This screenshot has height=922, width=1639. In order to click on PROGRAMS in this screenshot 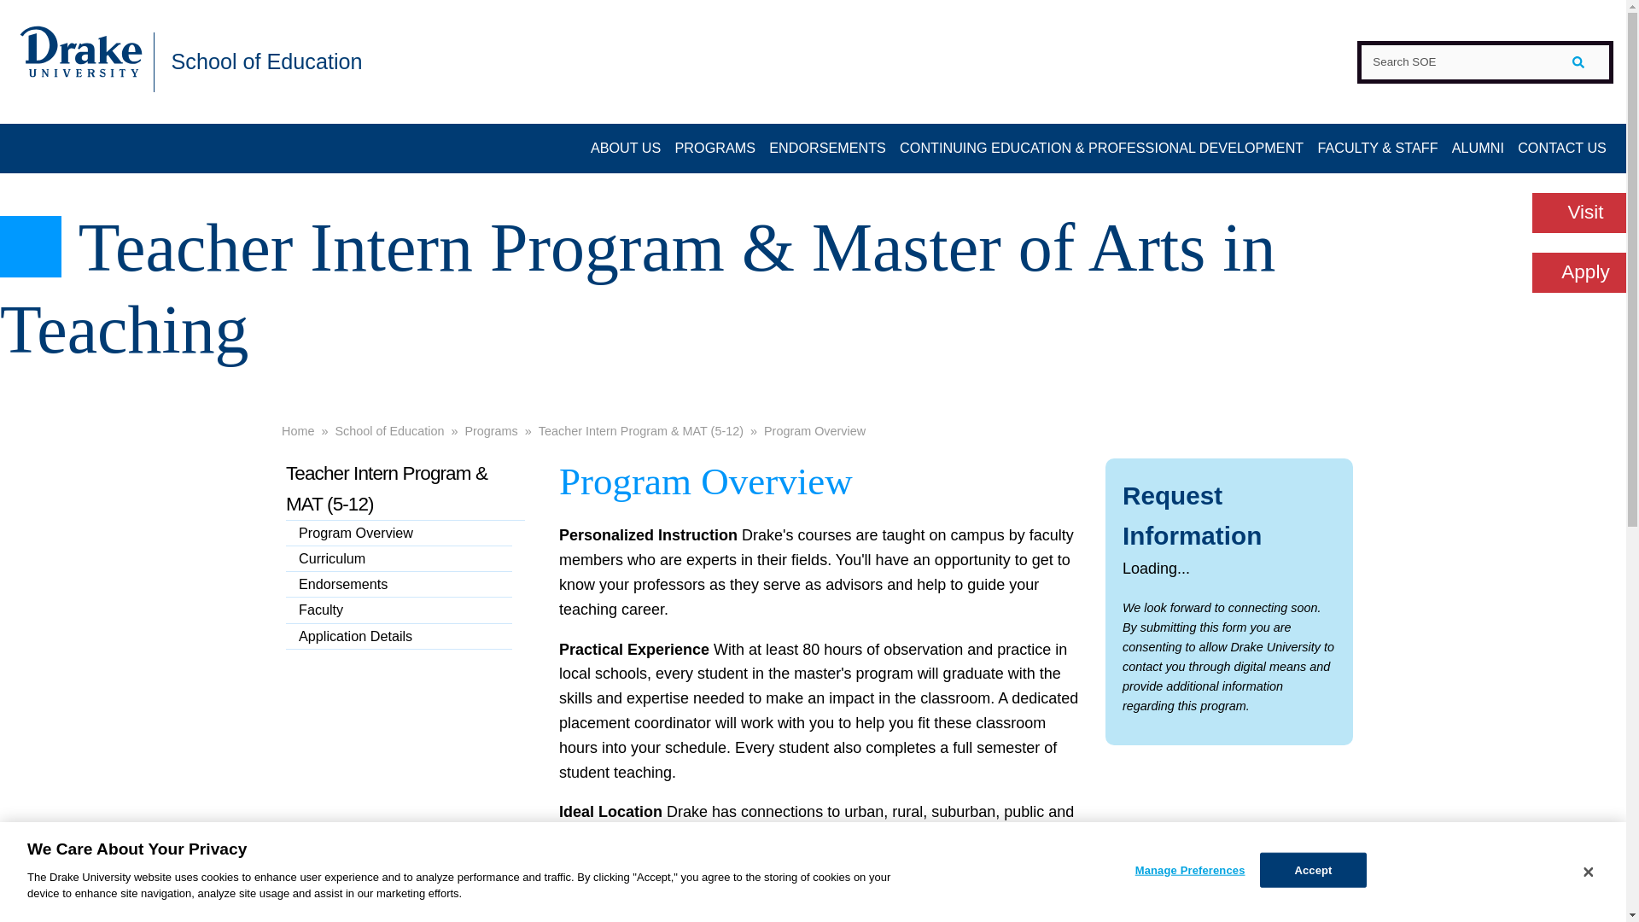, I will do `click(714, 149)`.